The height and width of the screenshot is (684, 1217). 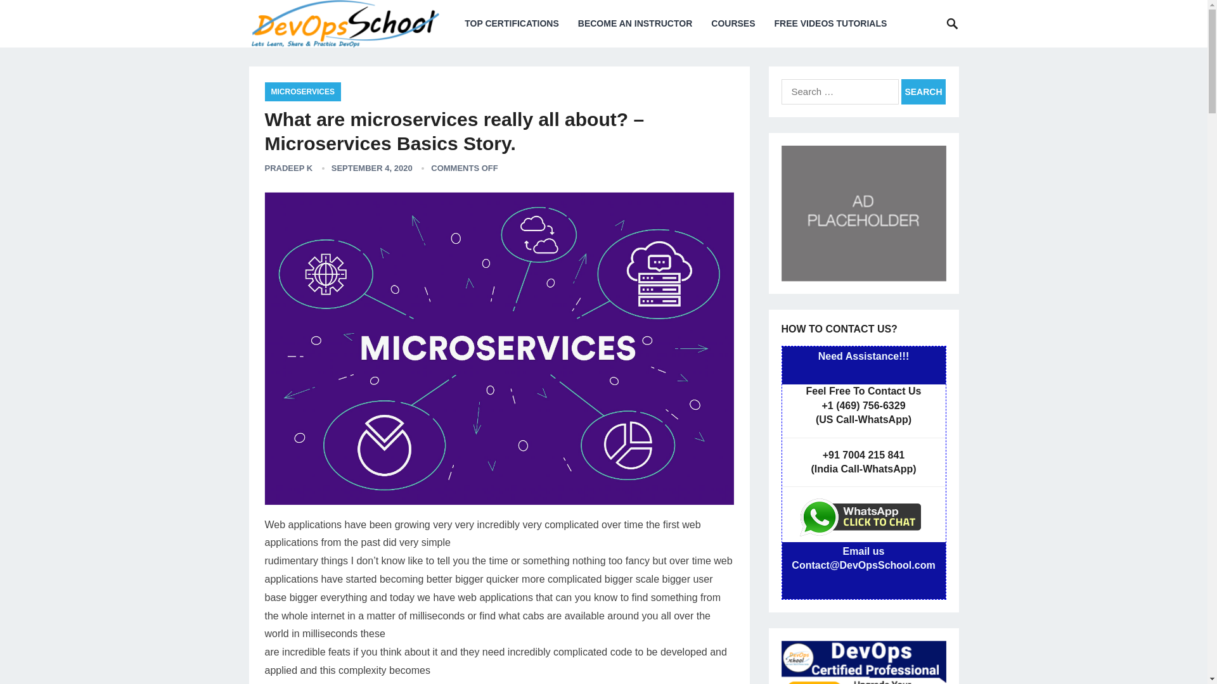 I want to click on FREE VIDEOS TUTORIALS, so click(x=830, y=23).